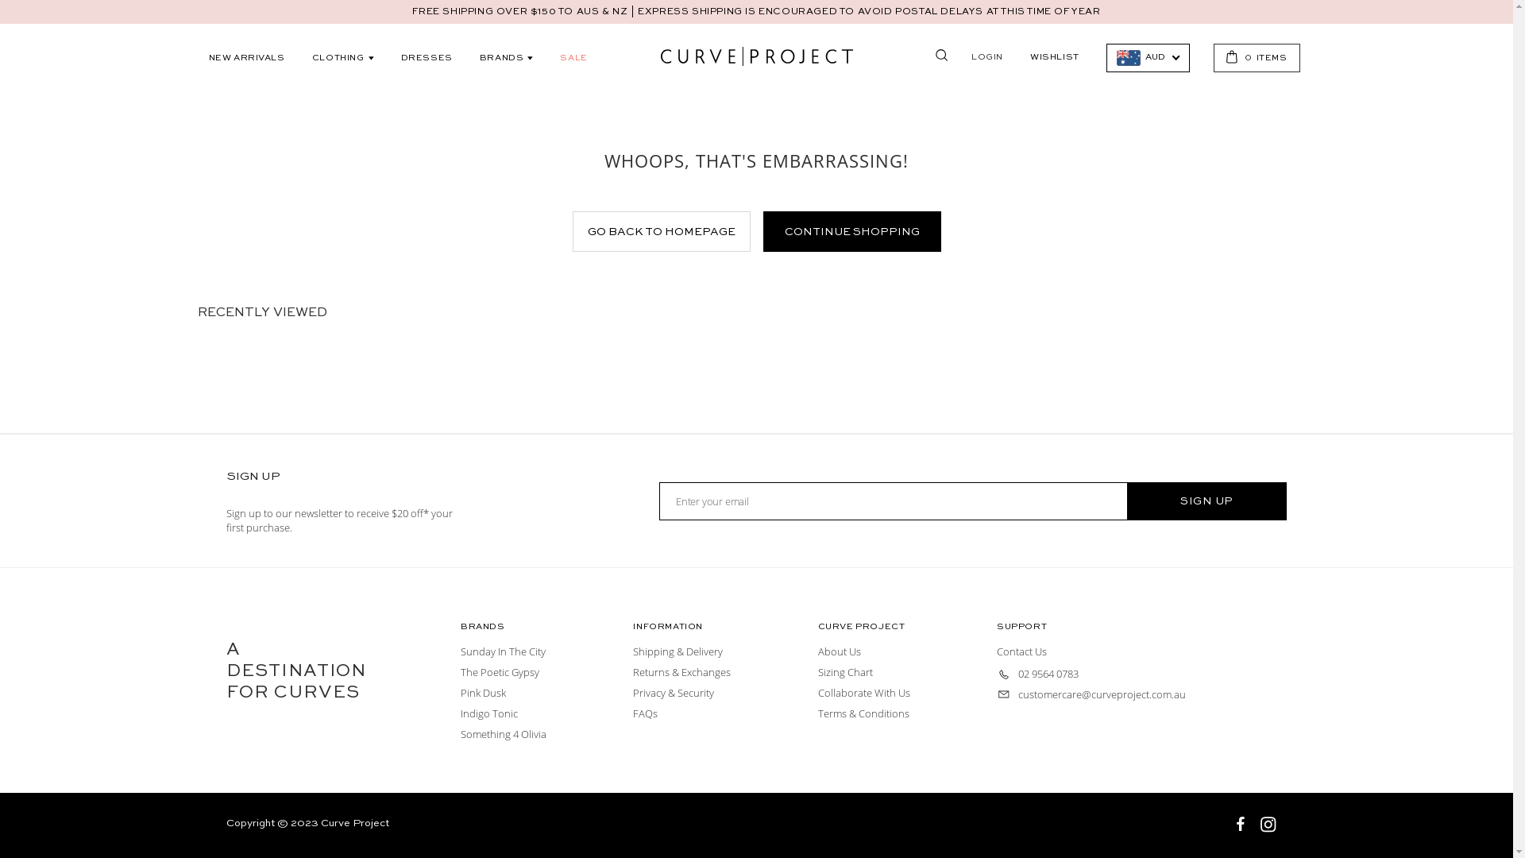  I want to click on NEW ARRIVALS, so click(247, 58).